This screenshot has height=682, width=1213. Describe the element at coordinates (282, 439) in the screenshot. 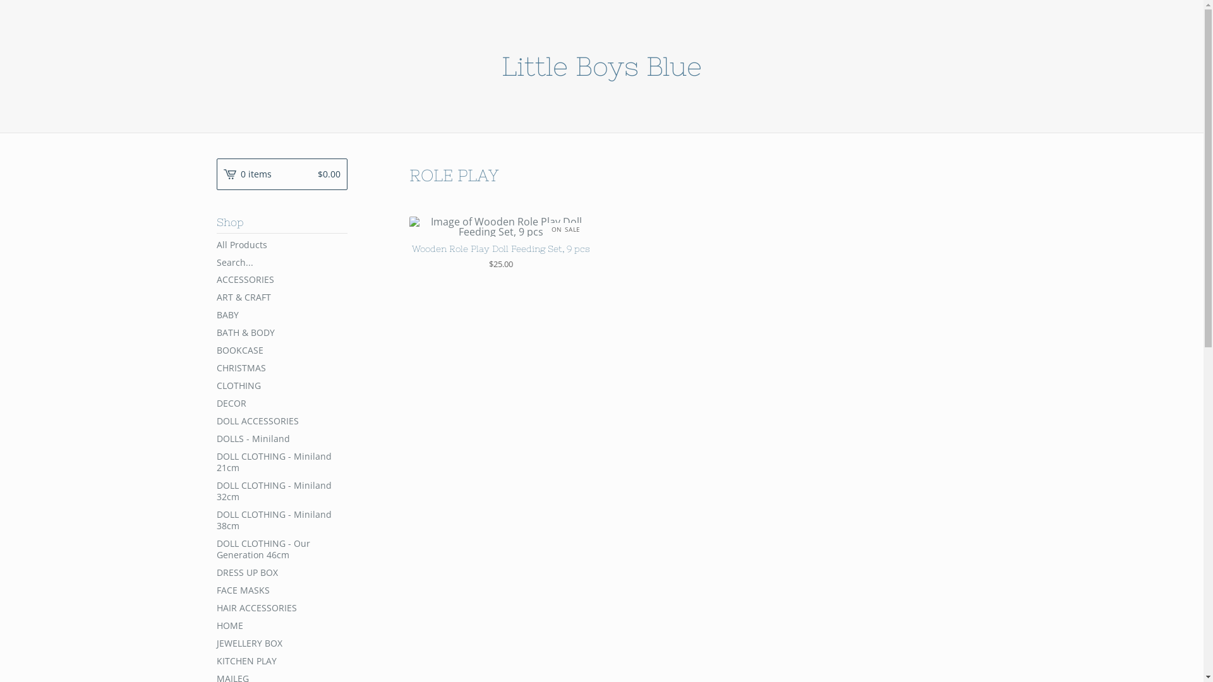

I see `DOLLS - Miniland` at that location.